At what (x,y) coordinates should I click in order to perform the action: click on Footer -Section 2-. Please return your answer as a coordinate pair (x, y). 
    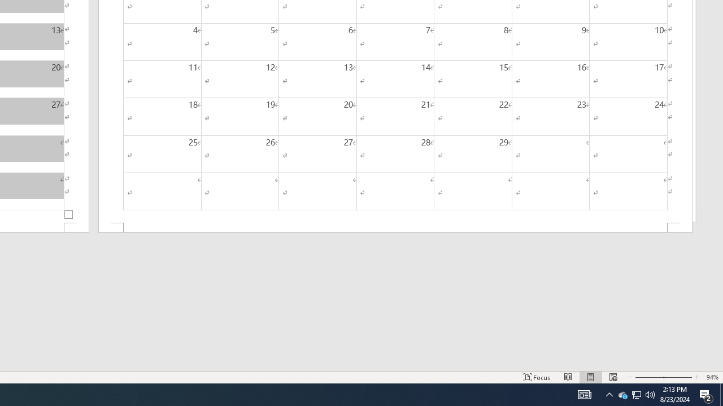
    Looking at the image, I should click on (395, 228).